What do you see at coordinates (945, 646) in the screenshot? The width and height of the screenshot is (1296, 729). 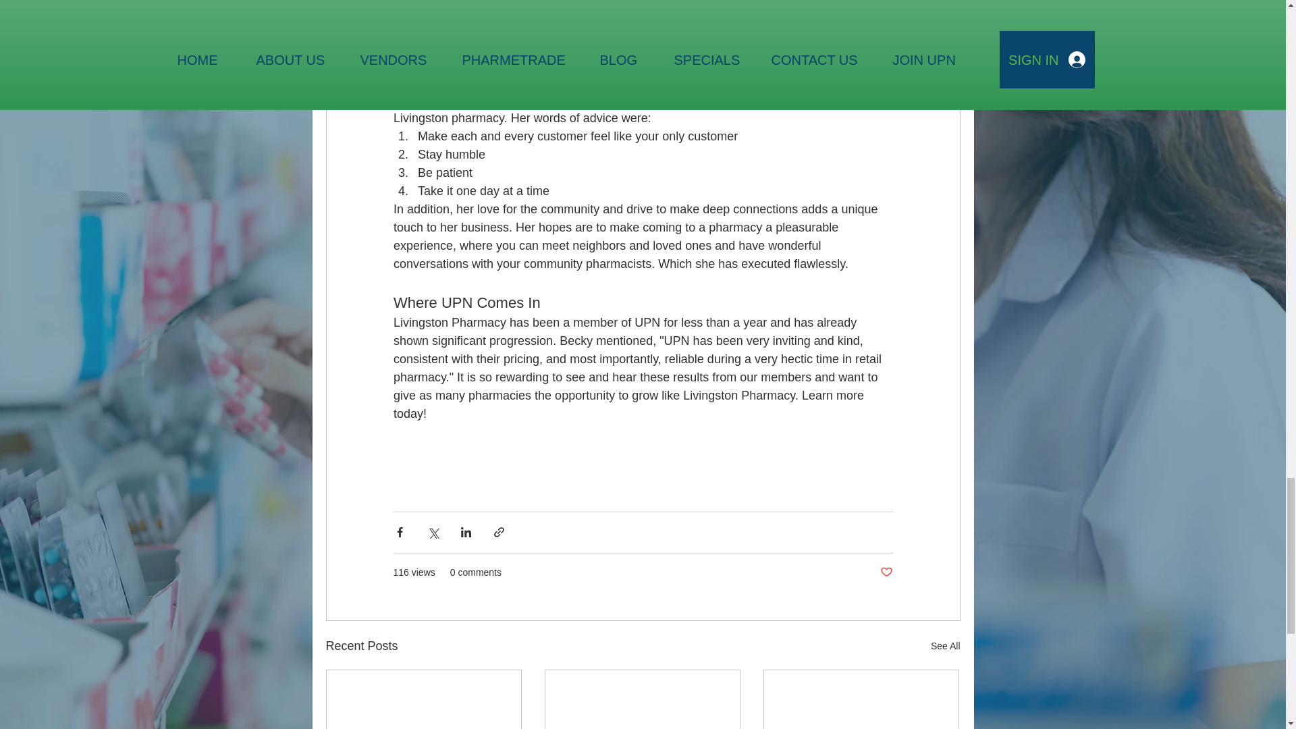 I see `See All` at bounding box center [945, 646].